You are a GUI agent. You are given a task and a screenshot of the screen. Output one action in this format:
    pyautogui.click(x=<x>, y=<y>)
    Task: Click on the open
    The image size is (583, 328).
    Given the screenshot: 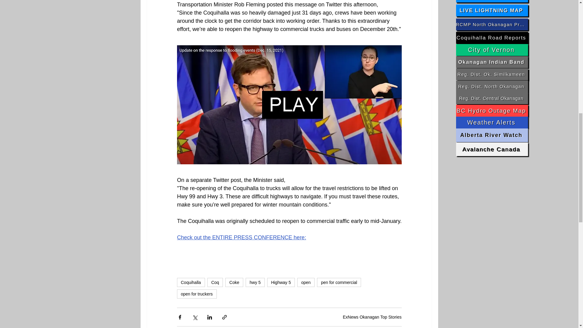 What is the action you would take?
    pyautogui.click(x=306, y=282)
    